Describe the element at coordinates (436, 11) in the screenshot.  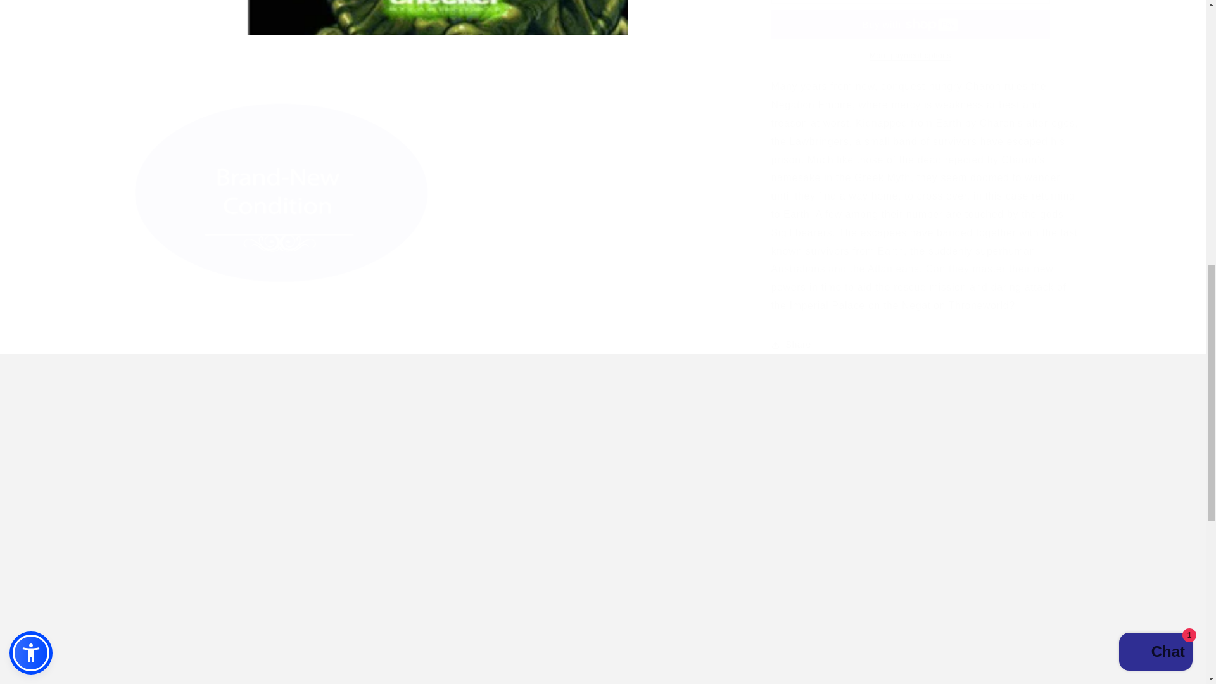
I see `Open media 1 in modal` at that location.